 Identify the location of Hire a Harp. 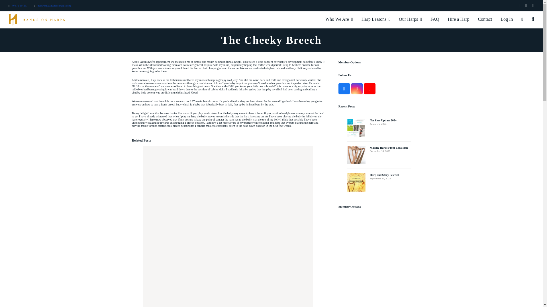
(459, 20).